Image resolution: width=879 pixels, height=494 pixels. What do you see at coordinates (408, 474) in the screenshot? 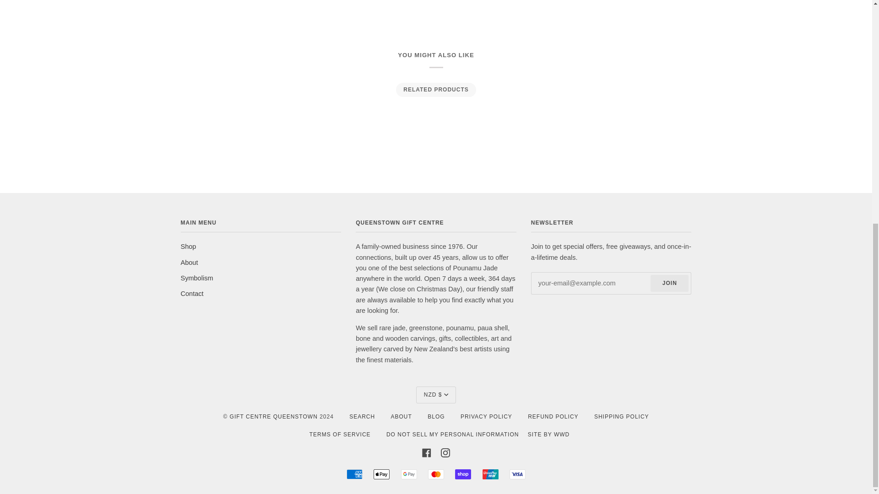
I see `GOOGLE PAY` at bounding box center [408, 474].